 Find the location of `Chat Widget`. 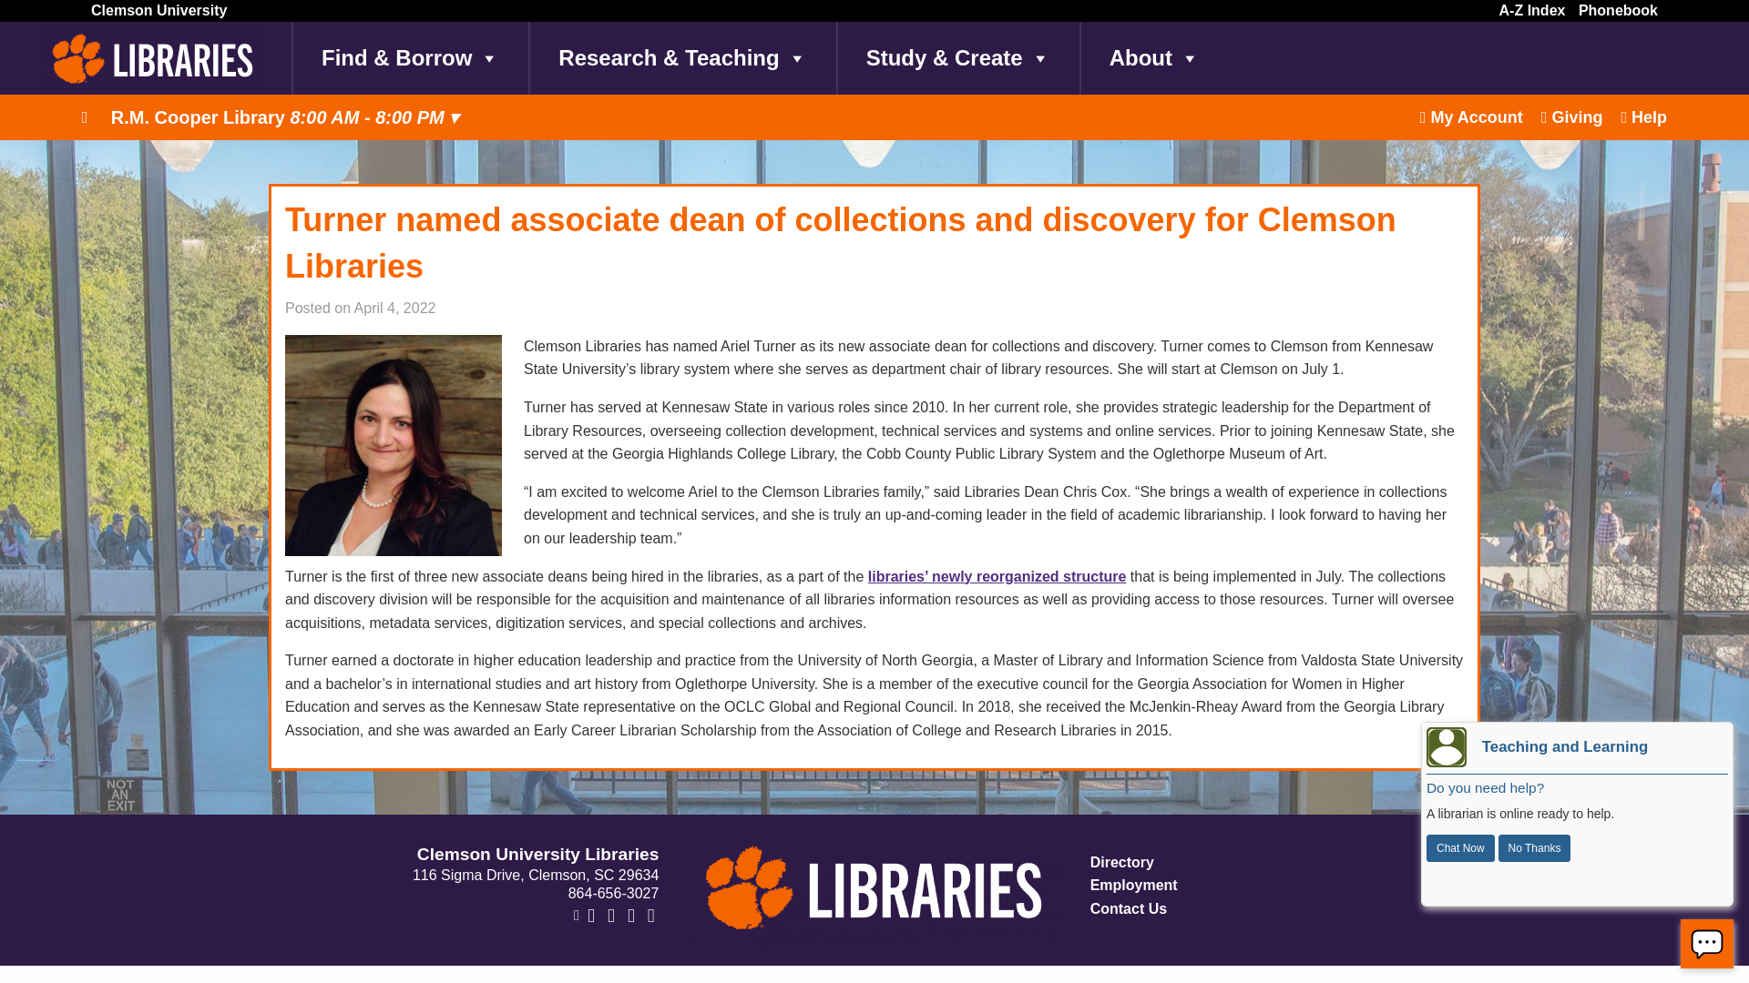

Chat Widget is located at coordinates (1576, 814).